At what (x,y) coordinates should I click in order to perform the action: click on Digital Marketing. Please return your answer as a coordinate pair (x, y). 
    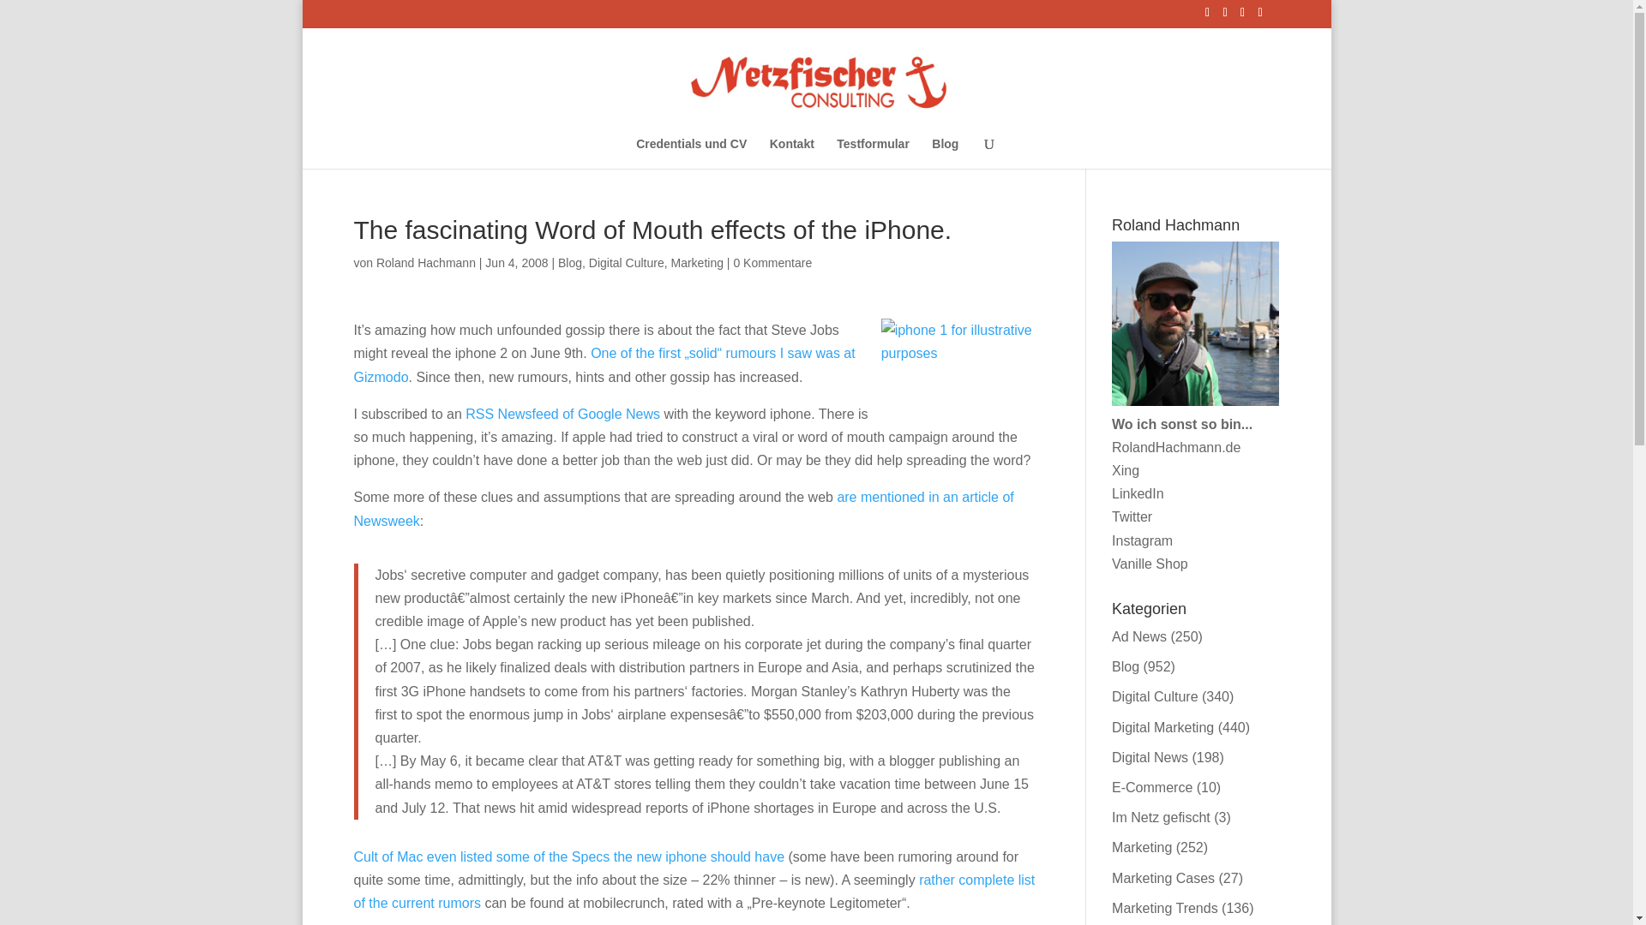
    Looking at the image, I should click on (1162, 727).